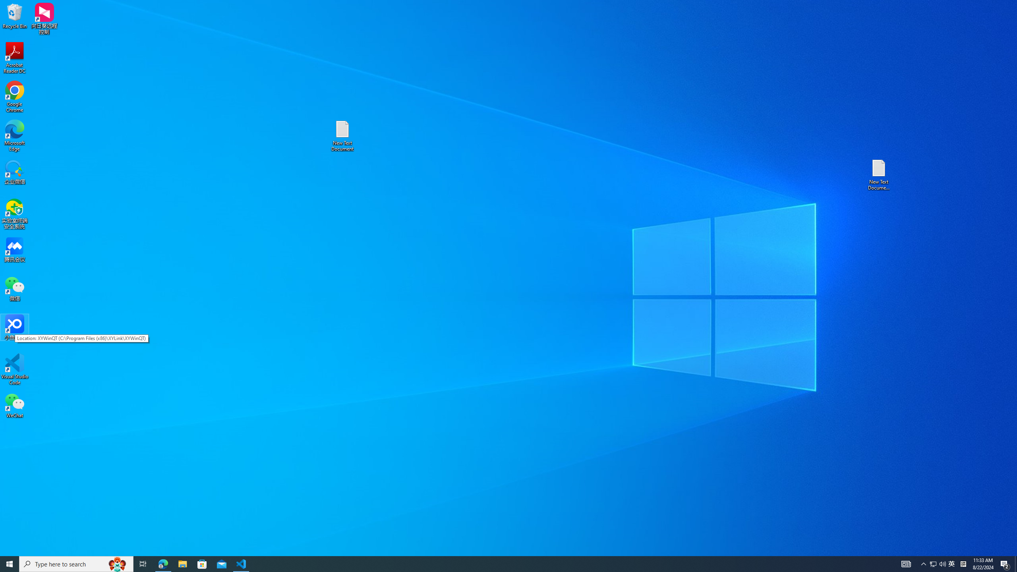 The width and height of the screenshot is (1017, 572). I want to click on Google Chrome, so click(952, 564).